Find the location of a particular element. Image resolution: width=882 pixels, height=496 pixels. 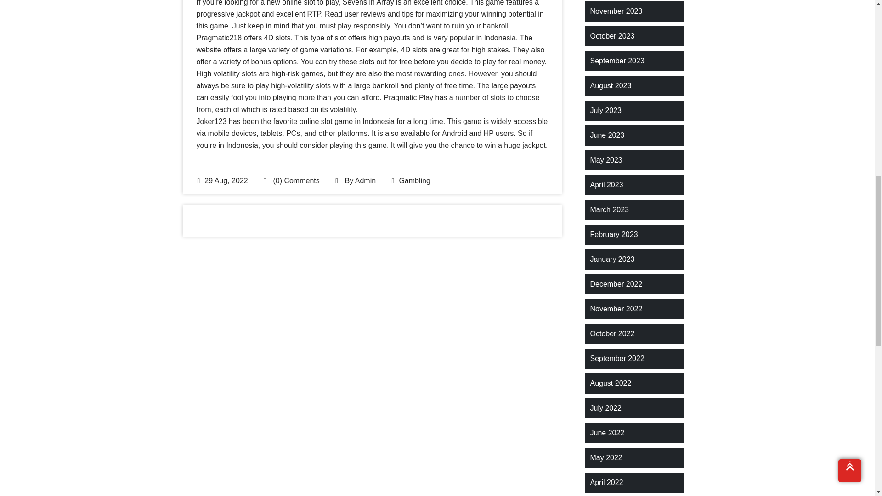

October 2022 is located at coordinates (612, 333).